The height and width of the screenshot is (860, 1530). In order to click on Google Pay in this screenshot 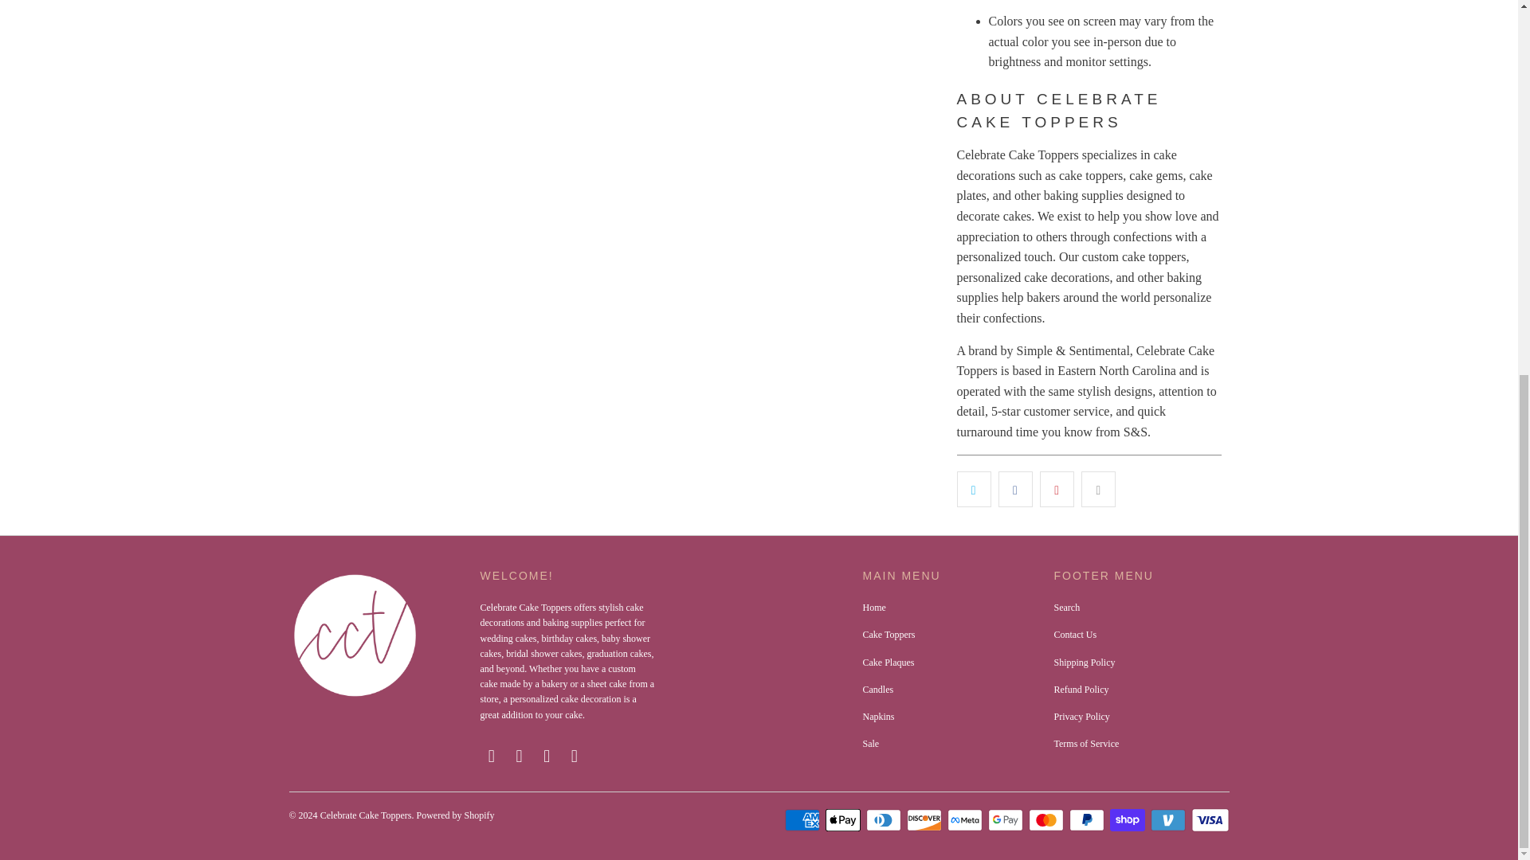, I will do `click(1007, 820)`.